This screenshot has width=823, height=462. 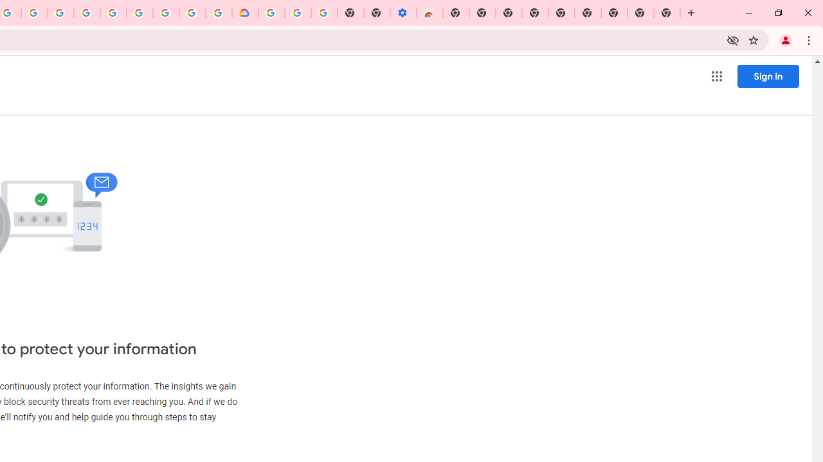 What do you see at coordinates (324, 13) in the screenshot?
I see `Turn cookies on or off - Computer - Google Account Help` at bounding box center [324, 13].